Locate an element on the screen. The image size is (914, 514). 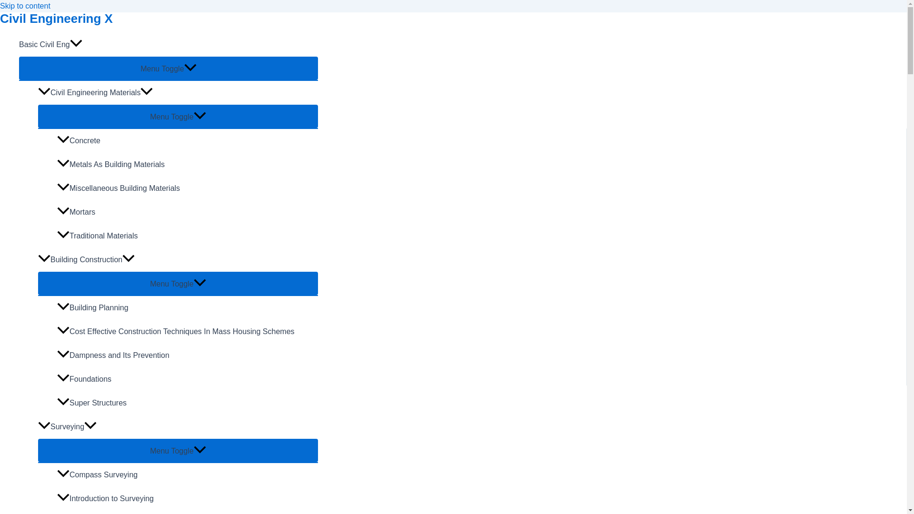
Surveying is located at coordinates (178, 426).